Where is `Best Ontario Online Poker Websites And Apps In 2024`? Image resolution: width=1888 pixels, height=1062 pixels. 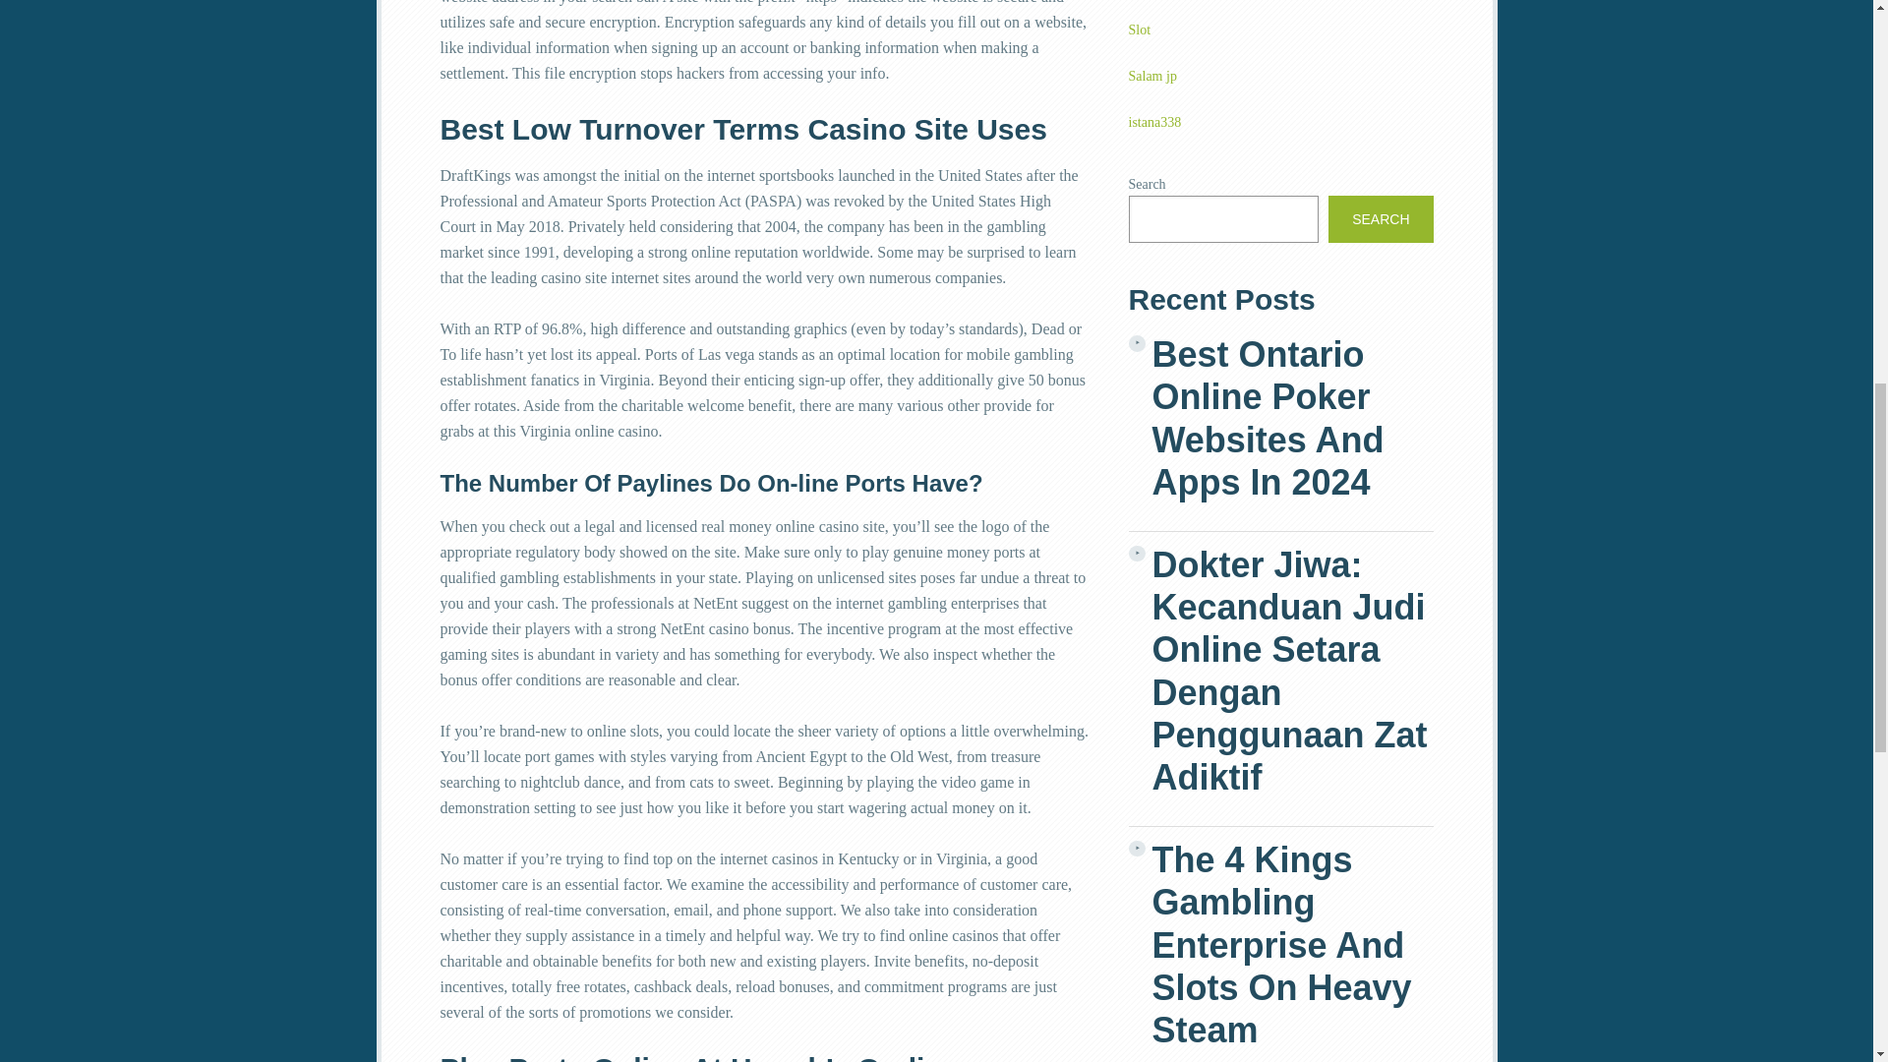
Best Ontario Online Poker Websites And Apps In 2024 is located at coordinates (1292, 418).